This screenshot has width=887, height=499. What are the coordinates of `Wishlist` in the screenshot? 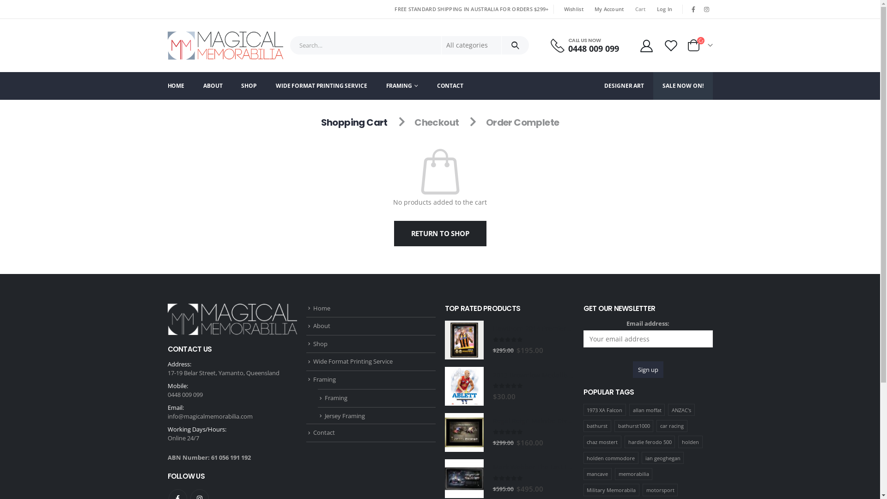 It's located at (671, 45).